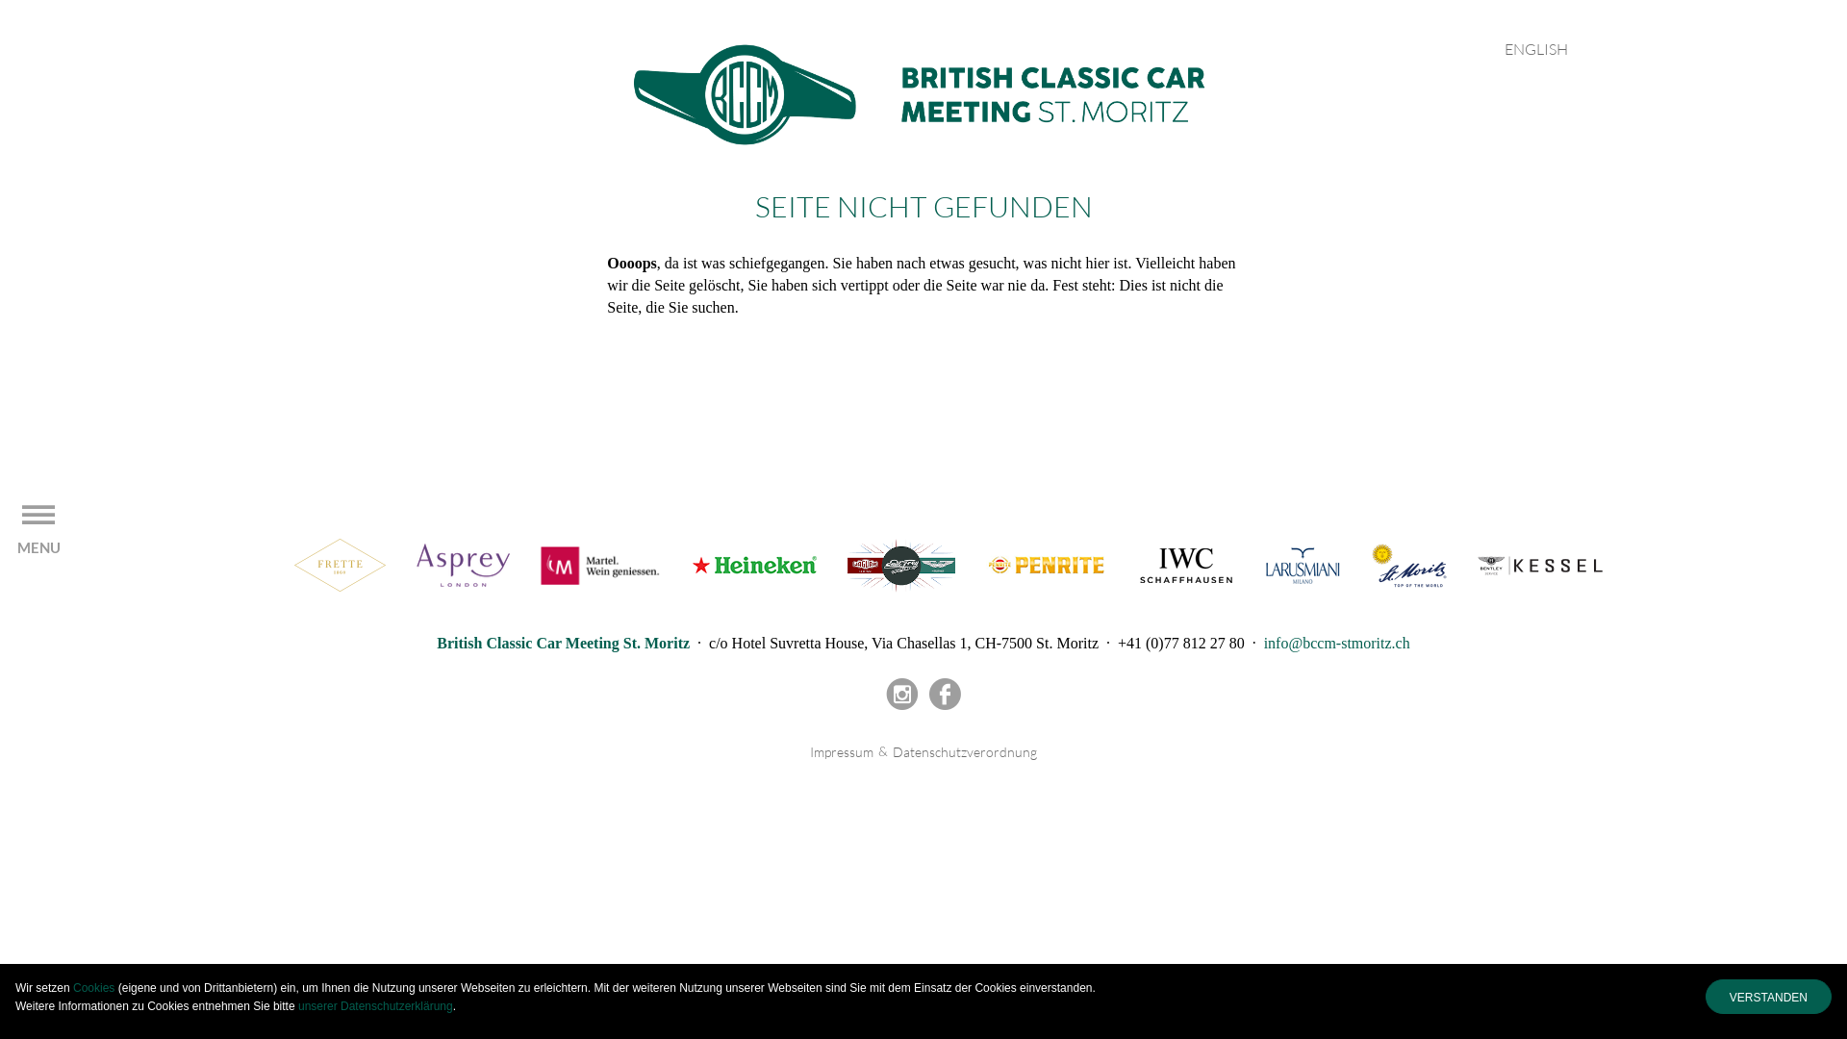 The height and width of the screenshot is (1039, 1847). What do you see at coordinates (1337, 643) in the screenshot?
I see `info@bccm-stmoritz.ch` at bounding box center [1337, 643].